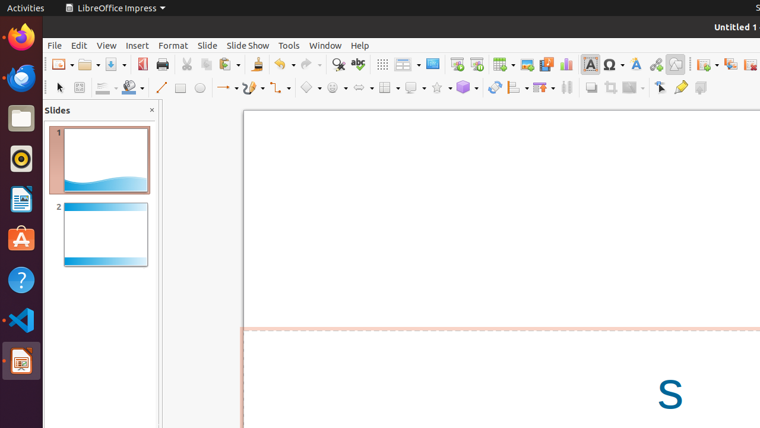 The height and width of the screenshot is (428, 760). Describe the element at coordinates (467, 88) in the screenshot. I see `3D Objects` at that location.